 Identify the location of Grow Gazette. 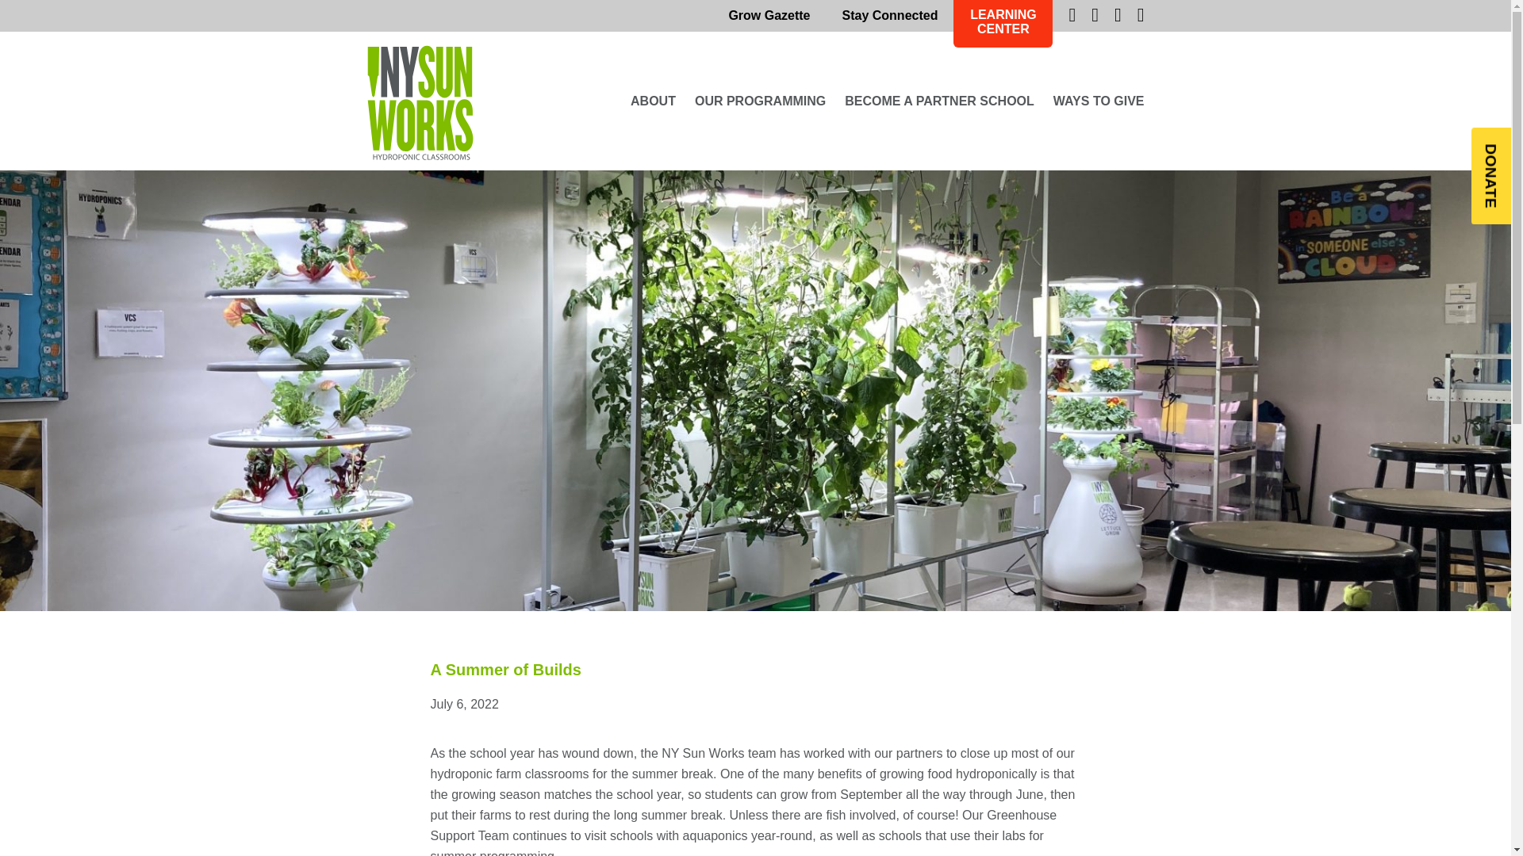
(769, 16).